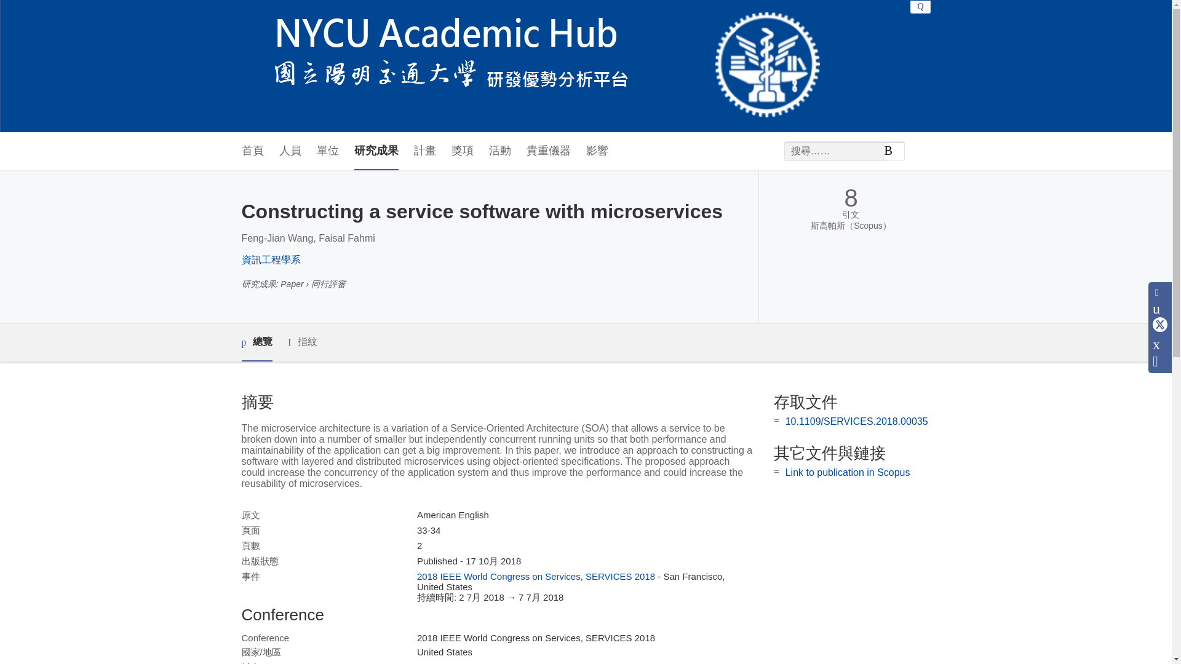 The image size is (1181, 664). Describe the element at coordinates (536, 576) in the screenshot. I see `2018 IEEE World Congress on Services, SERVICES 2018` at that location.